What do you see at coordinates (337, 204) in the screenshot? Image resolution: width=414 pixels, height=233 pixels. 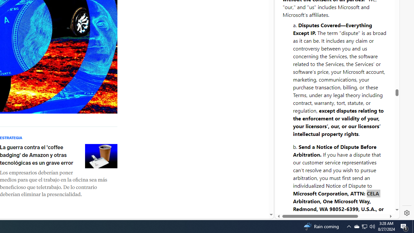 I see `Open in New Tab` at bounding box center [337, 204].